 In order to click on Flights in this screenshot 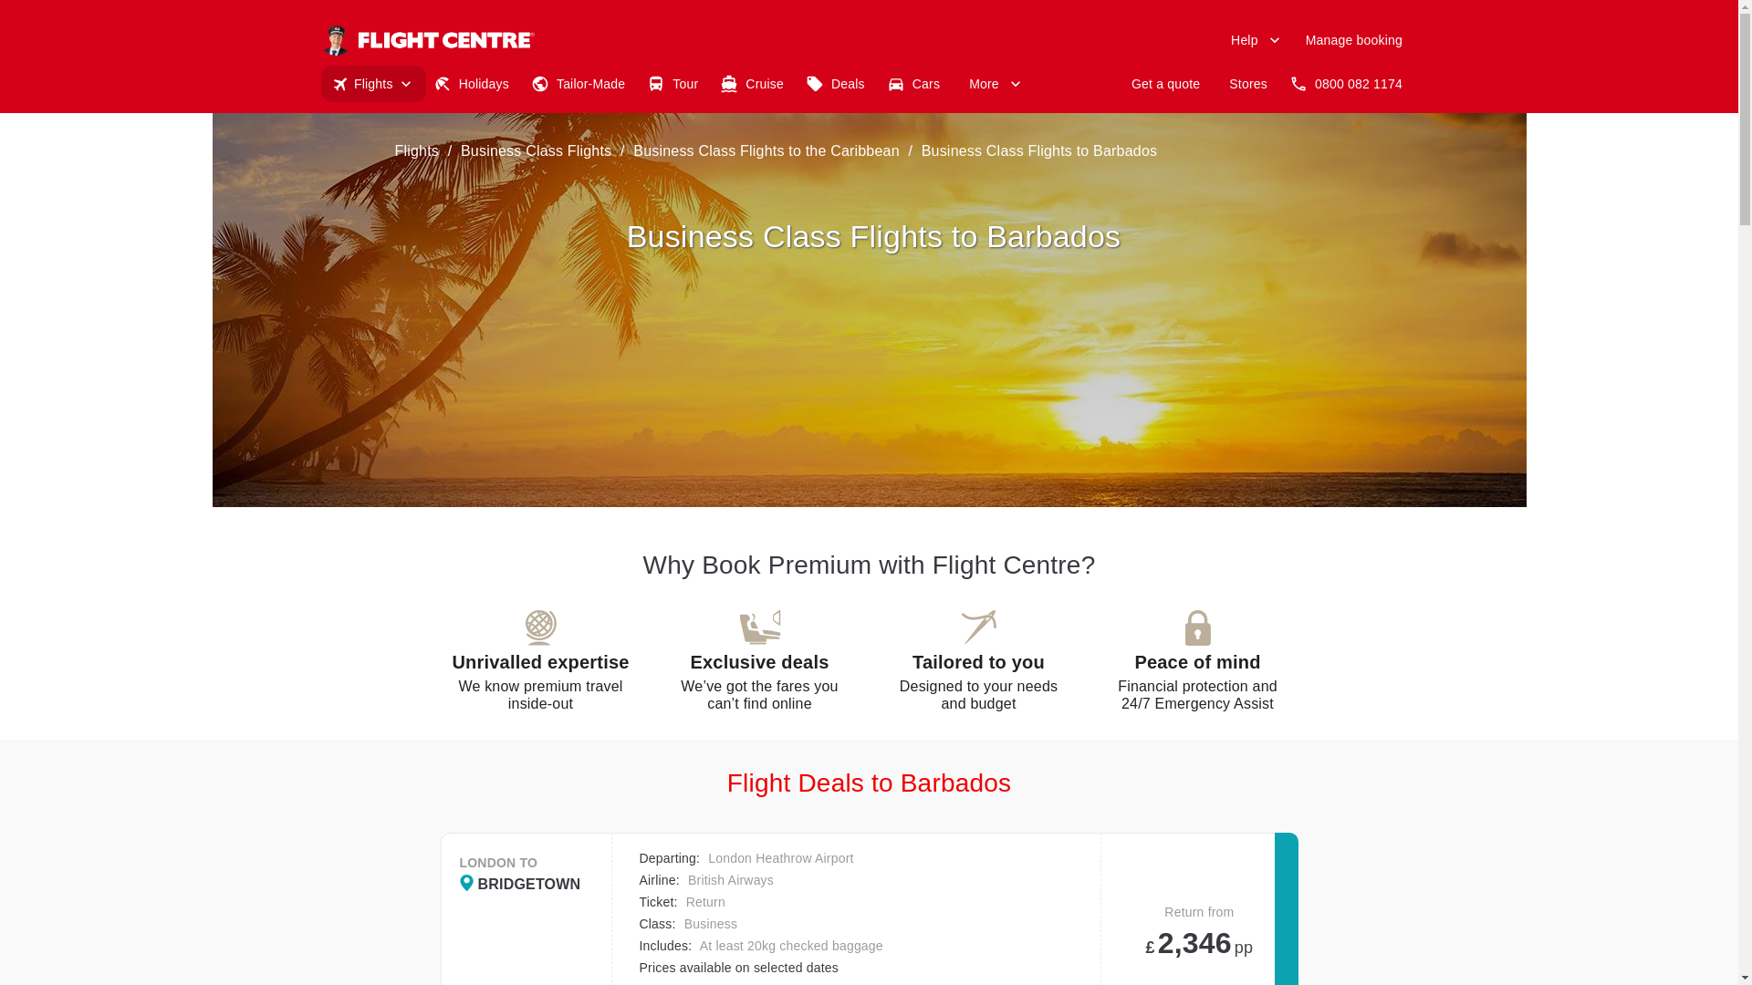, I will do `click(372, 84)`.